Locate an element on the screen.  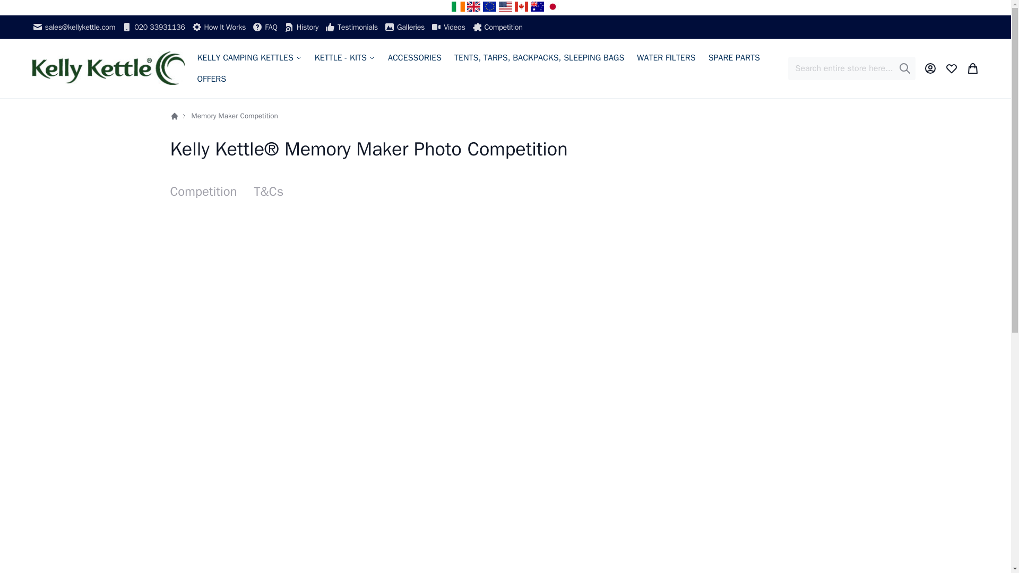
Home is located at coordinates (174, 116).